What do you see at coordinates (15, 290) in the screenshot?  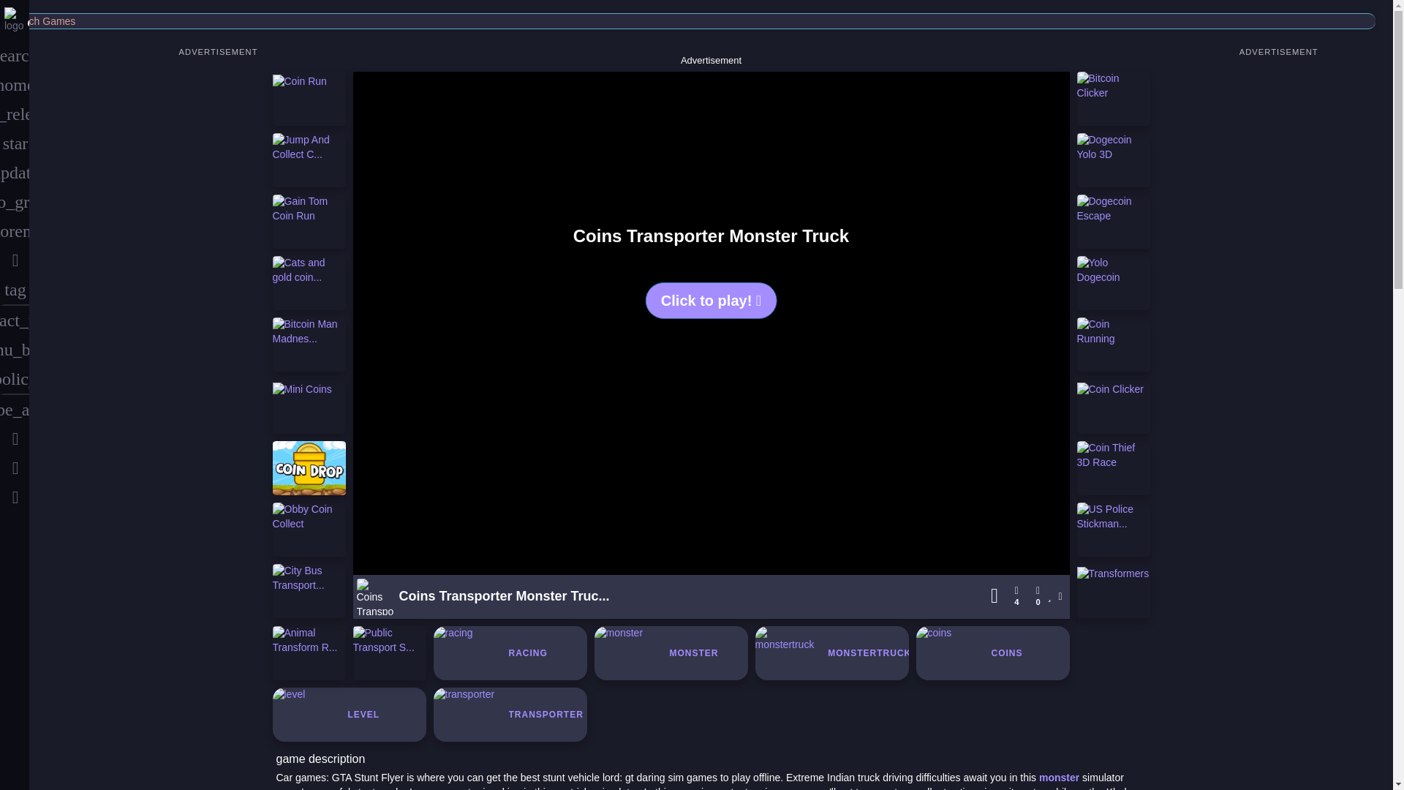 I see `tag` at bounding box center [15, 290].